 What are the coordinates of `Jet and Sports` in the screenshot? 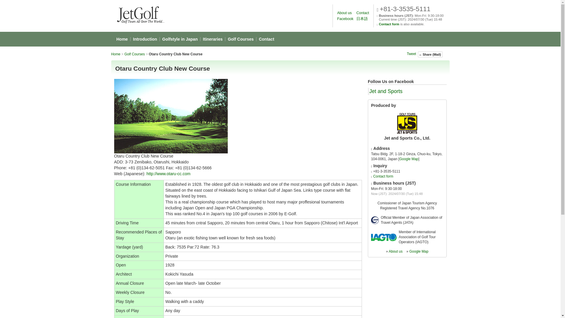 It's located at (386, 91).